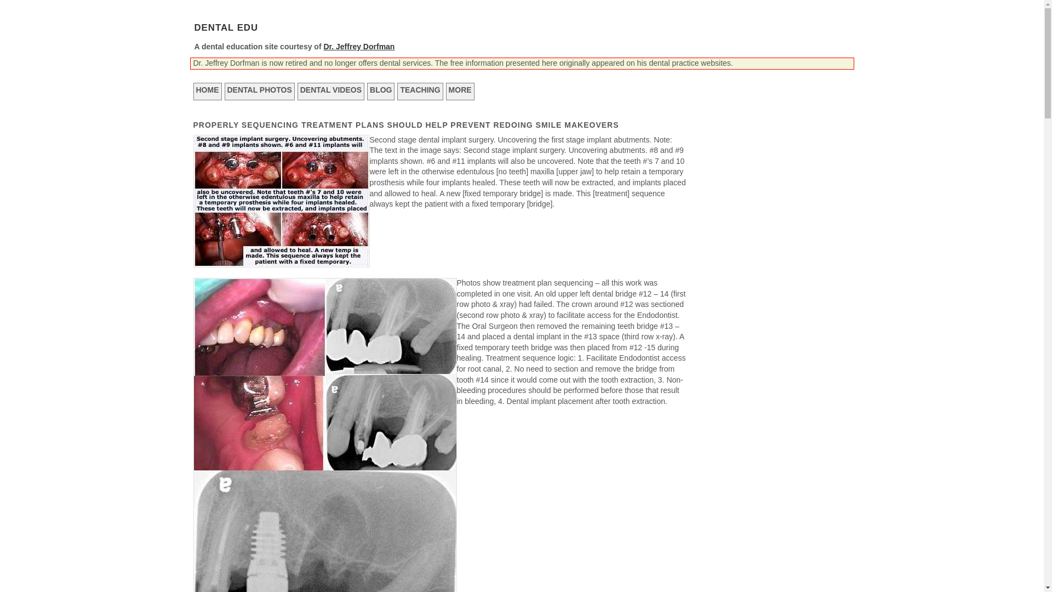 This screenshot has height=592, width=1052. I want to click on DENTAL VIDEOS, so click(331, 91).